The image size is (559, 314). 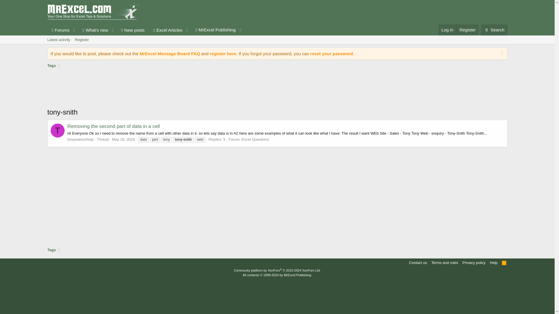 I want to click on Search, so click(x=494, y=30).